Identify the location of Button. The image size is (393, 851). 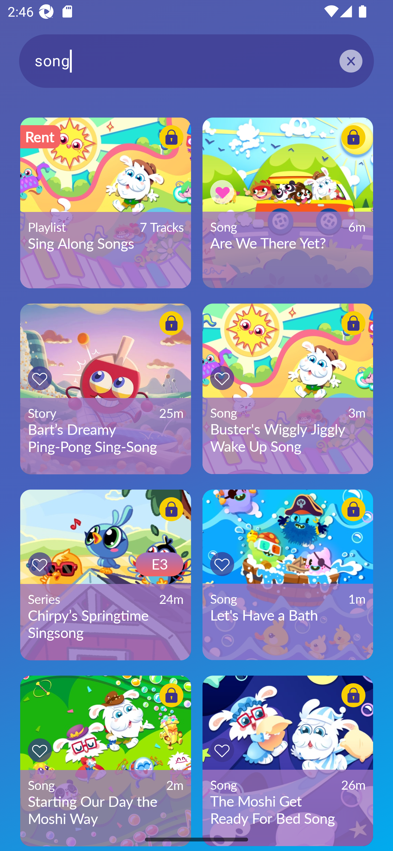
(171, 137).